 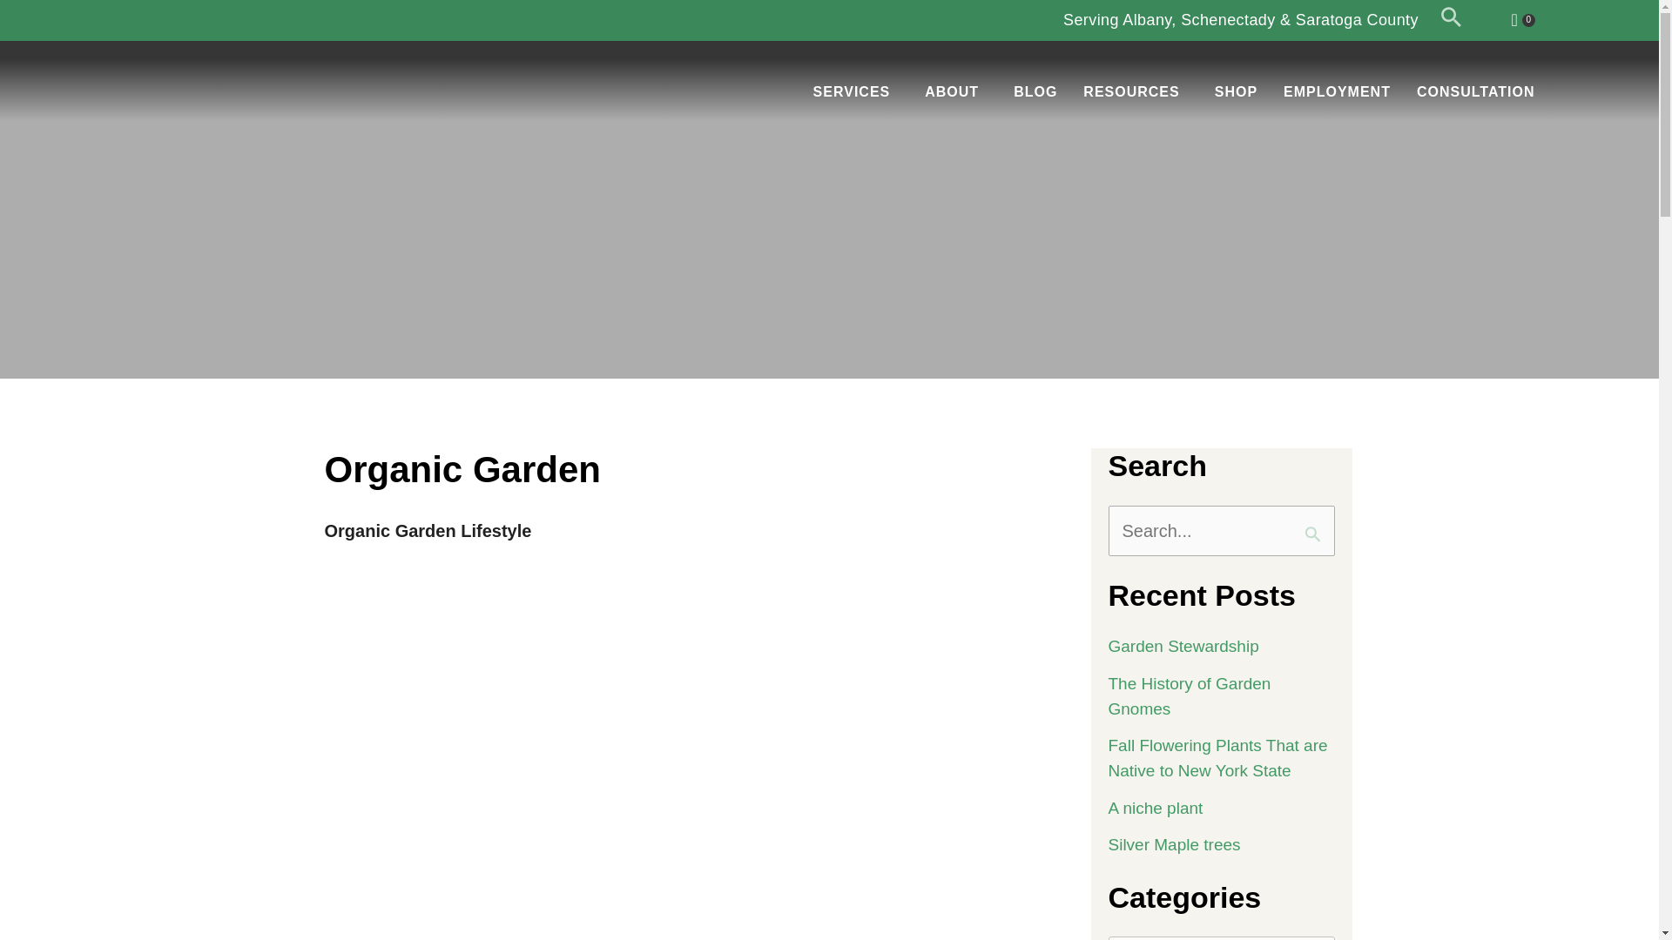 What do you see at coordinates (1315, 526) in the screenshot?
I see `Search` at bounding box center [1315, 526].